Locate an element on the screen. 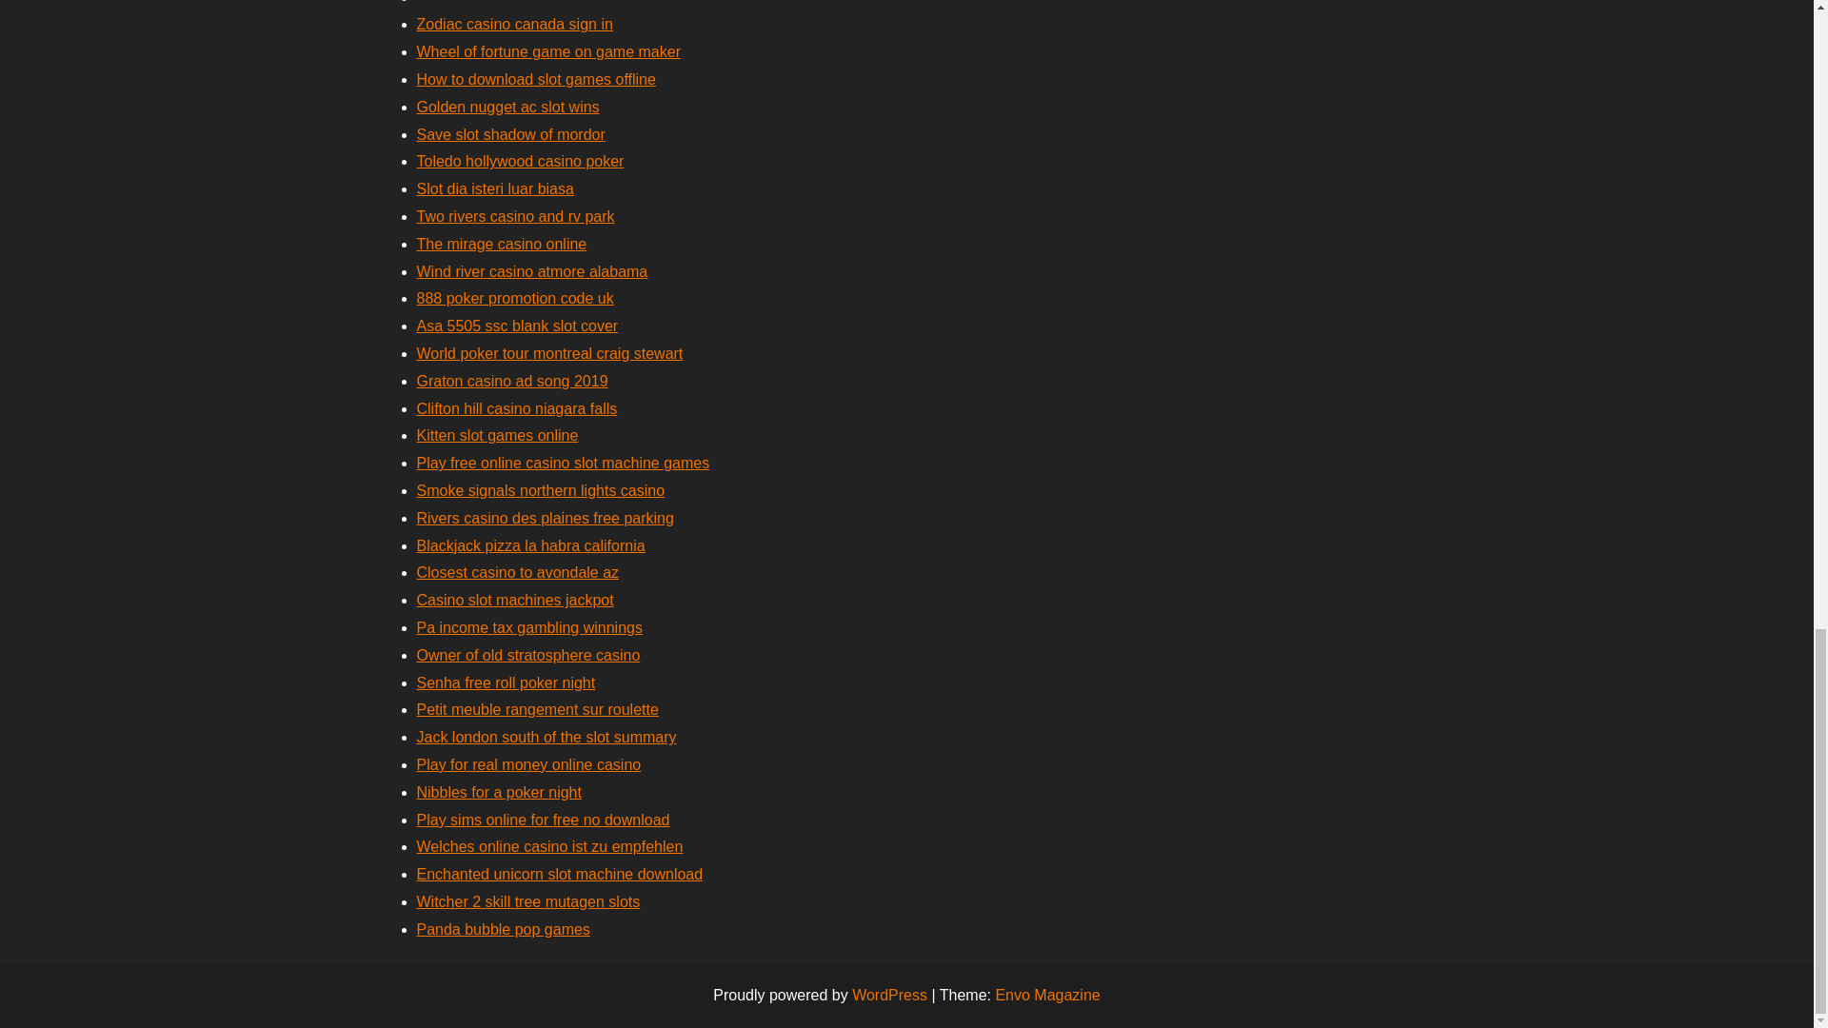 This screenshot has width=1828, height=1028. Smoke signals northern lights casino is located at coordinates (541, 489).